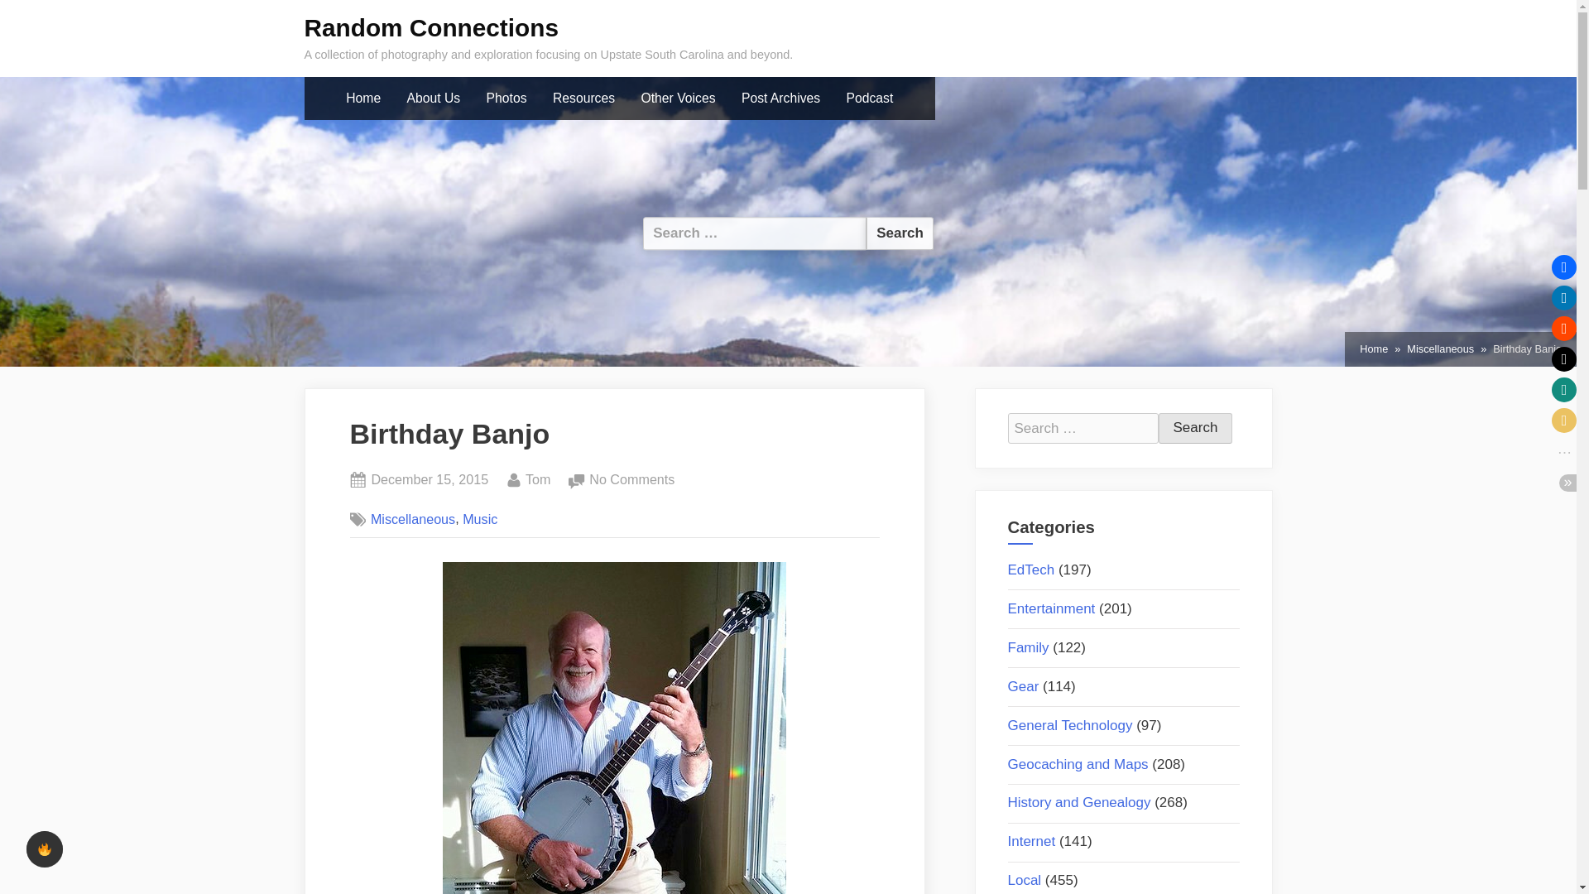  Describe the element at coordinates (900, 233) in the screenshot. I see `Miscellaneous` at that location.